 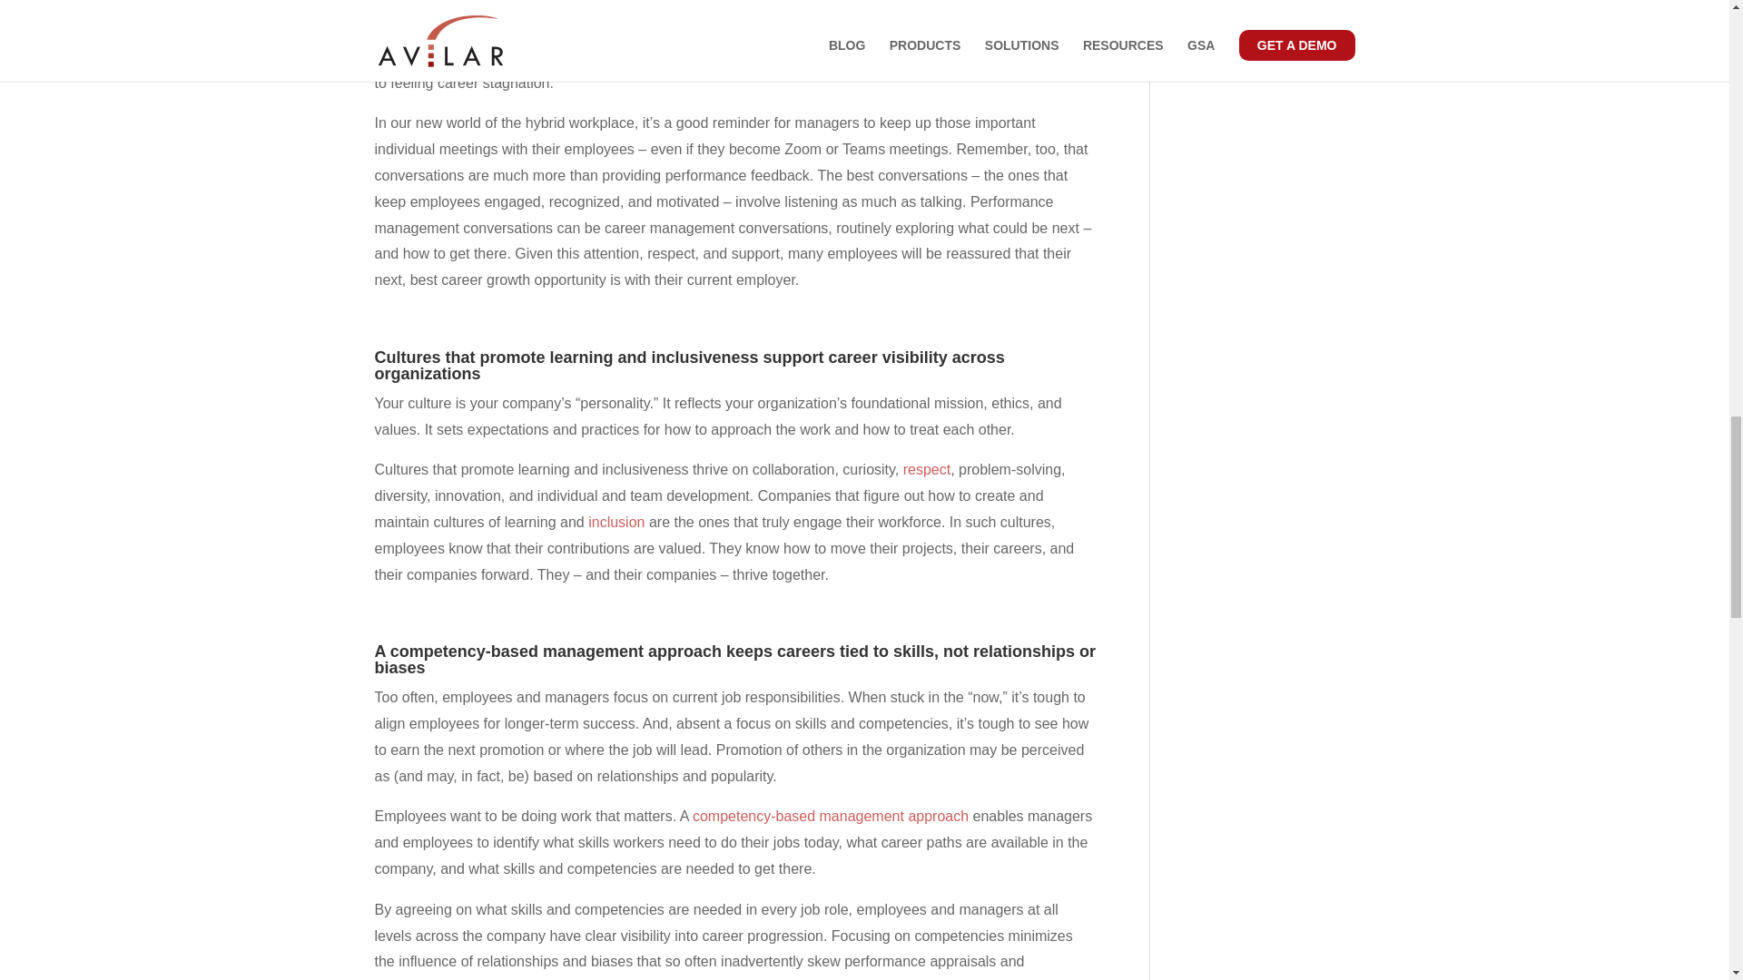 What do you see at coordinates (506, 30) in the screenshot?
I see `Career Progression Survey` at bounding box center [506, 30].